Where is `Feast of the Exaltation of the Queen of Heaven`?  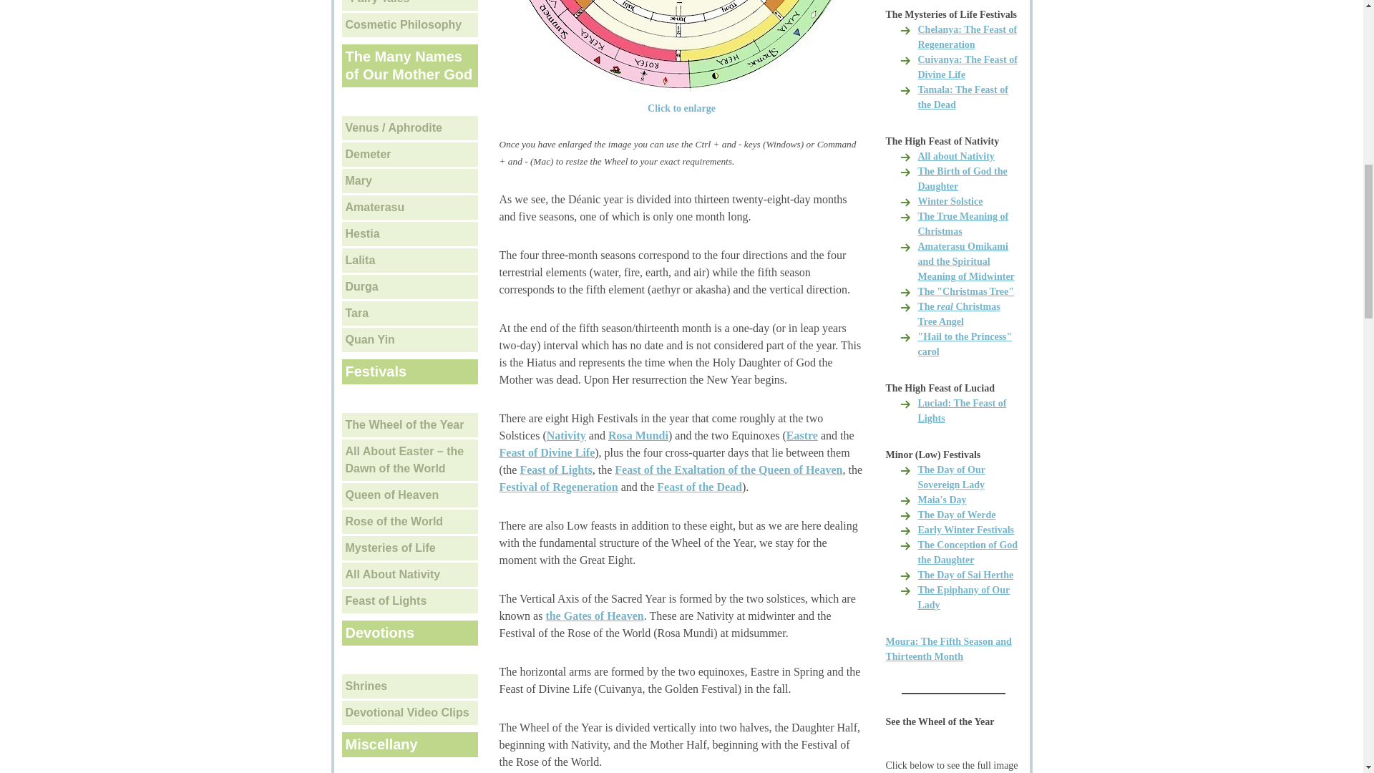
Feast of the Exaltation of the Queen of Heaven is located at coordinates (728, 470).